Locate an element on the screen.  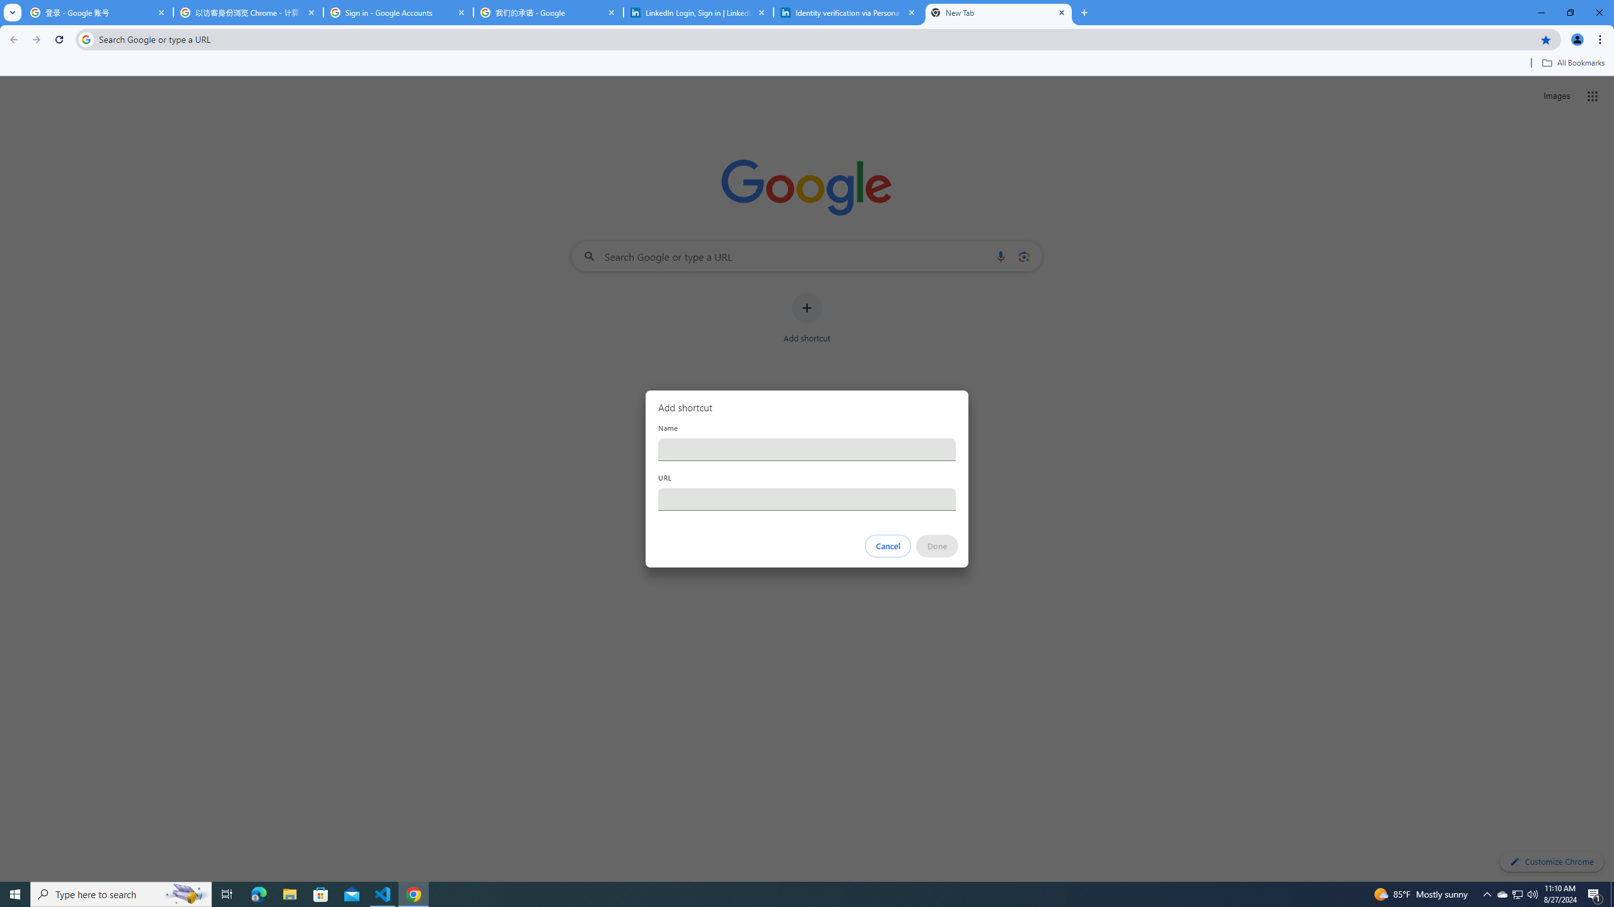
LinkedIn Login, Sign in | LinkedIn is located at coordinates (699, 13).